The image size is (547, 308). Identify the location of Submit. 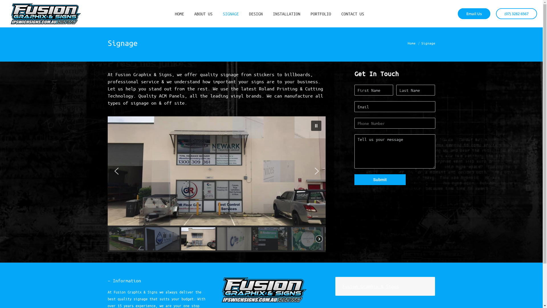
(380, 180).